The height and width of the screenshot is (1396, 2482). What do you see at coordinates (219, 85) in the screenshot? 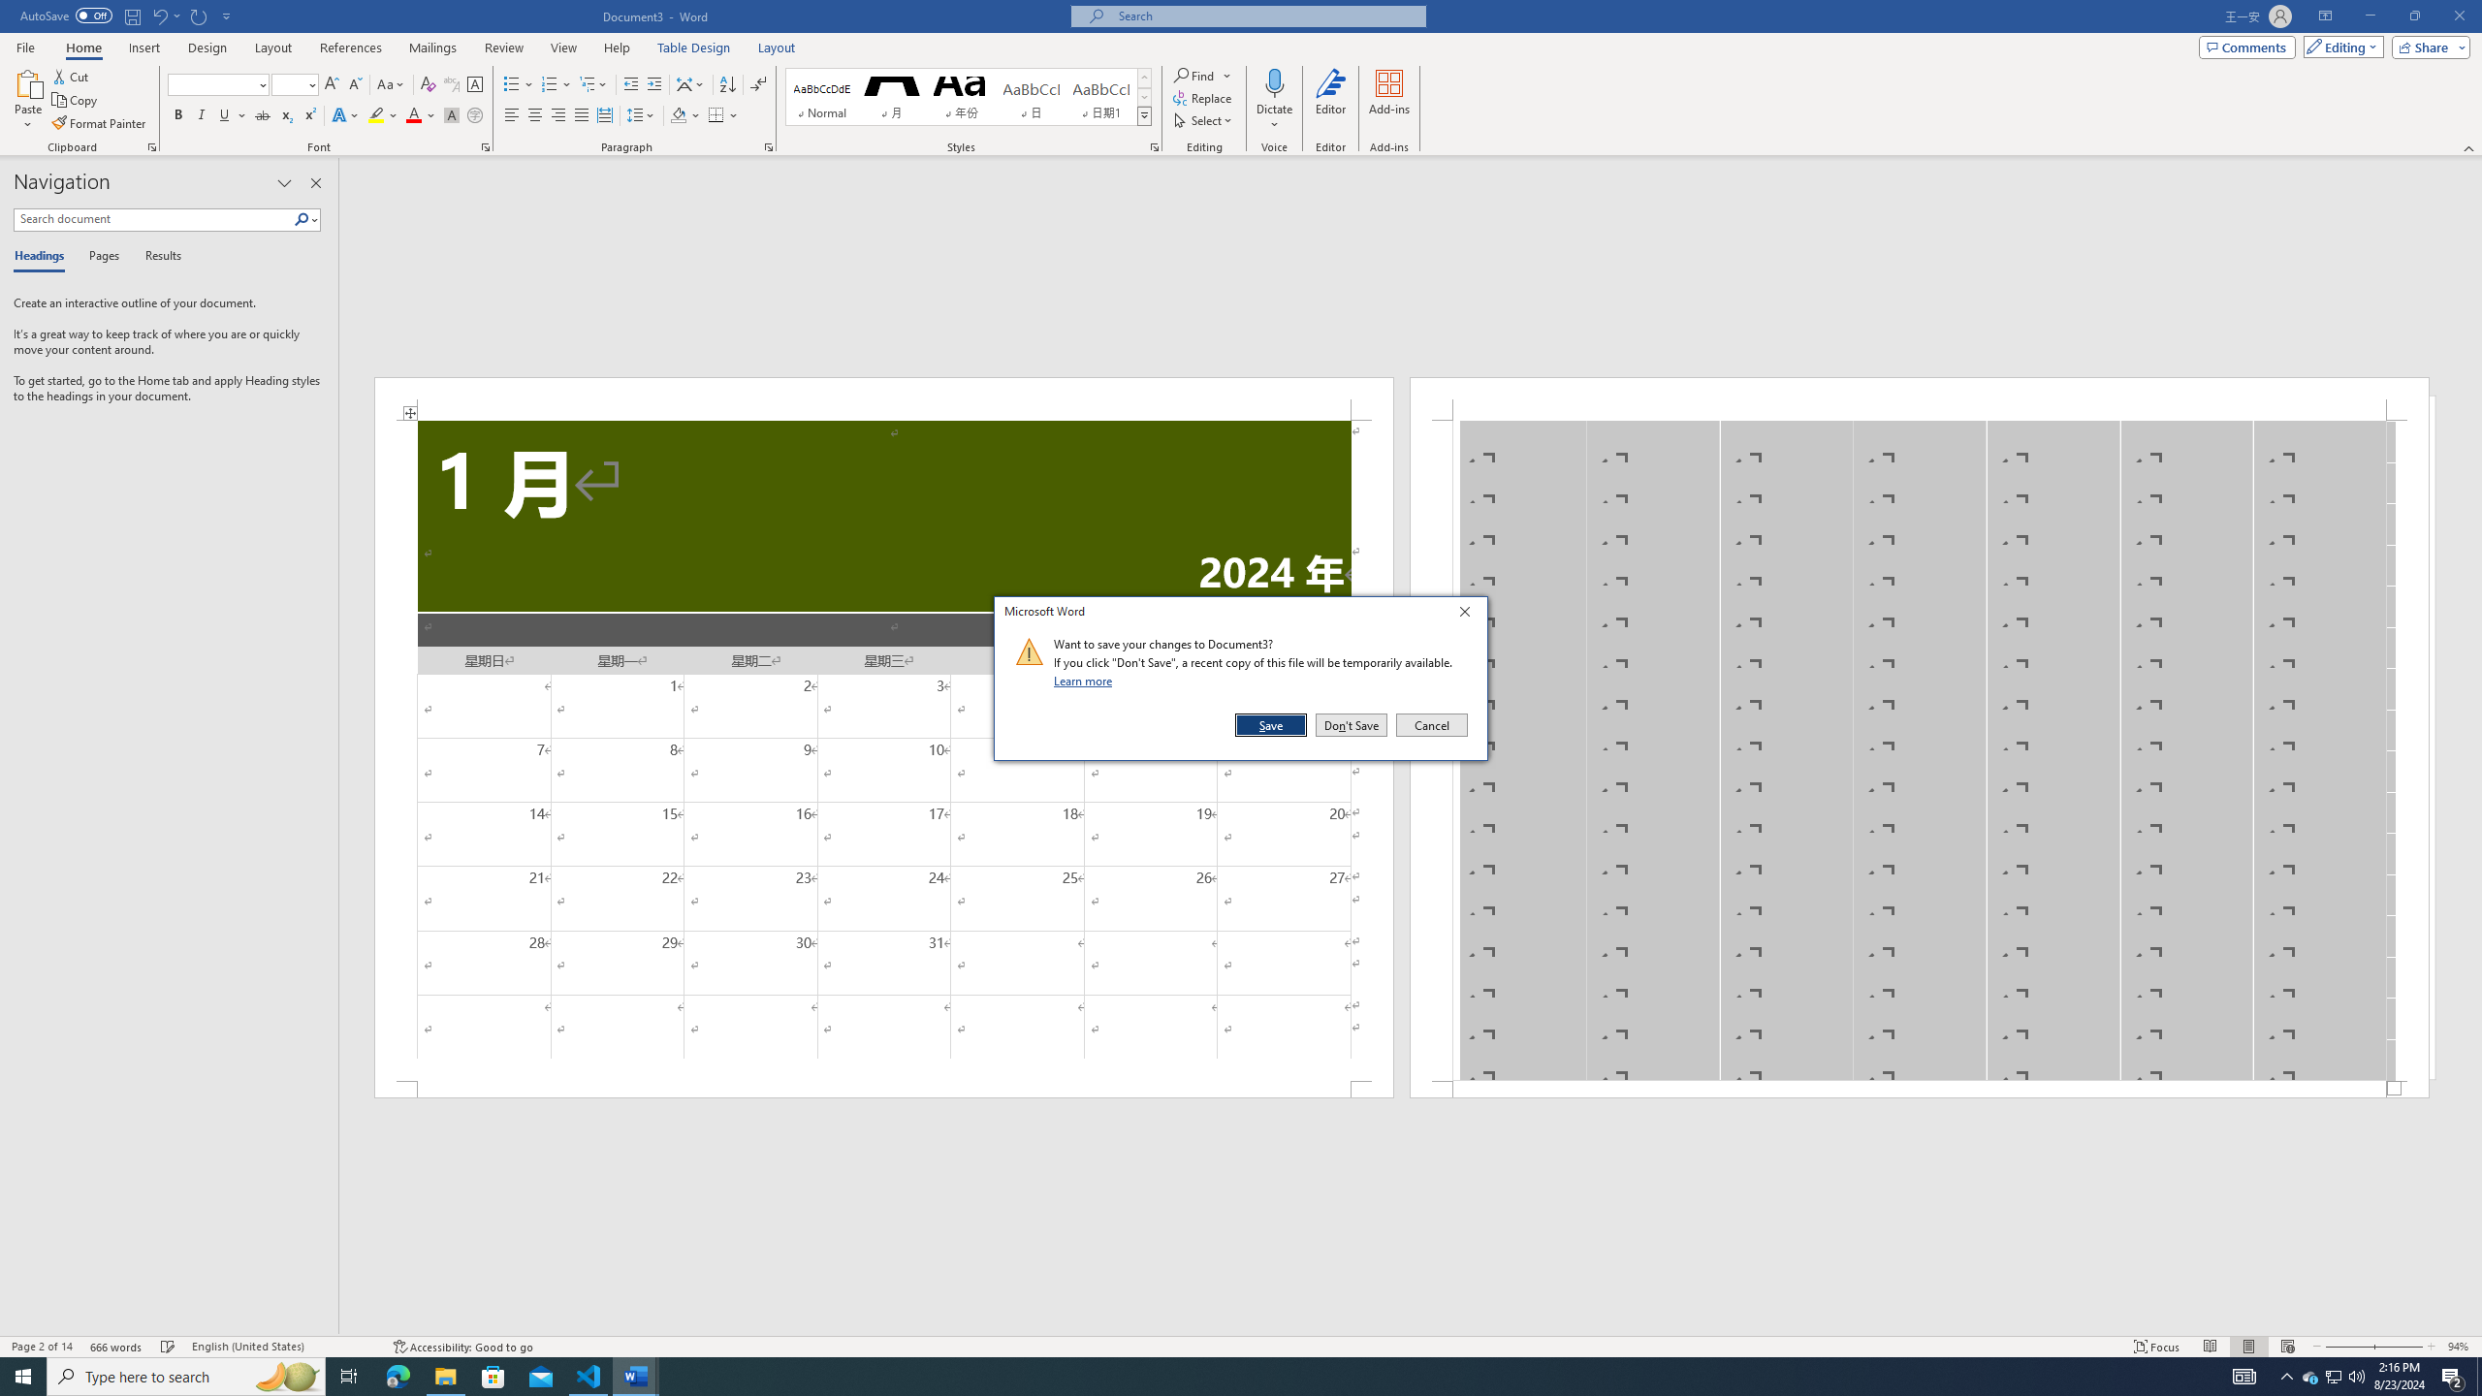
I see `Font` at bounding box center [219, 85].